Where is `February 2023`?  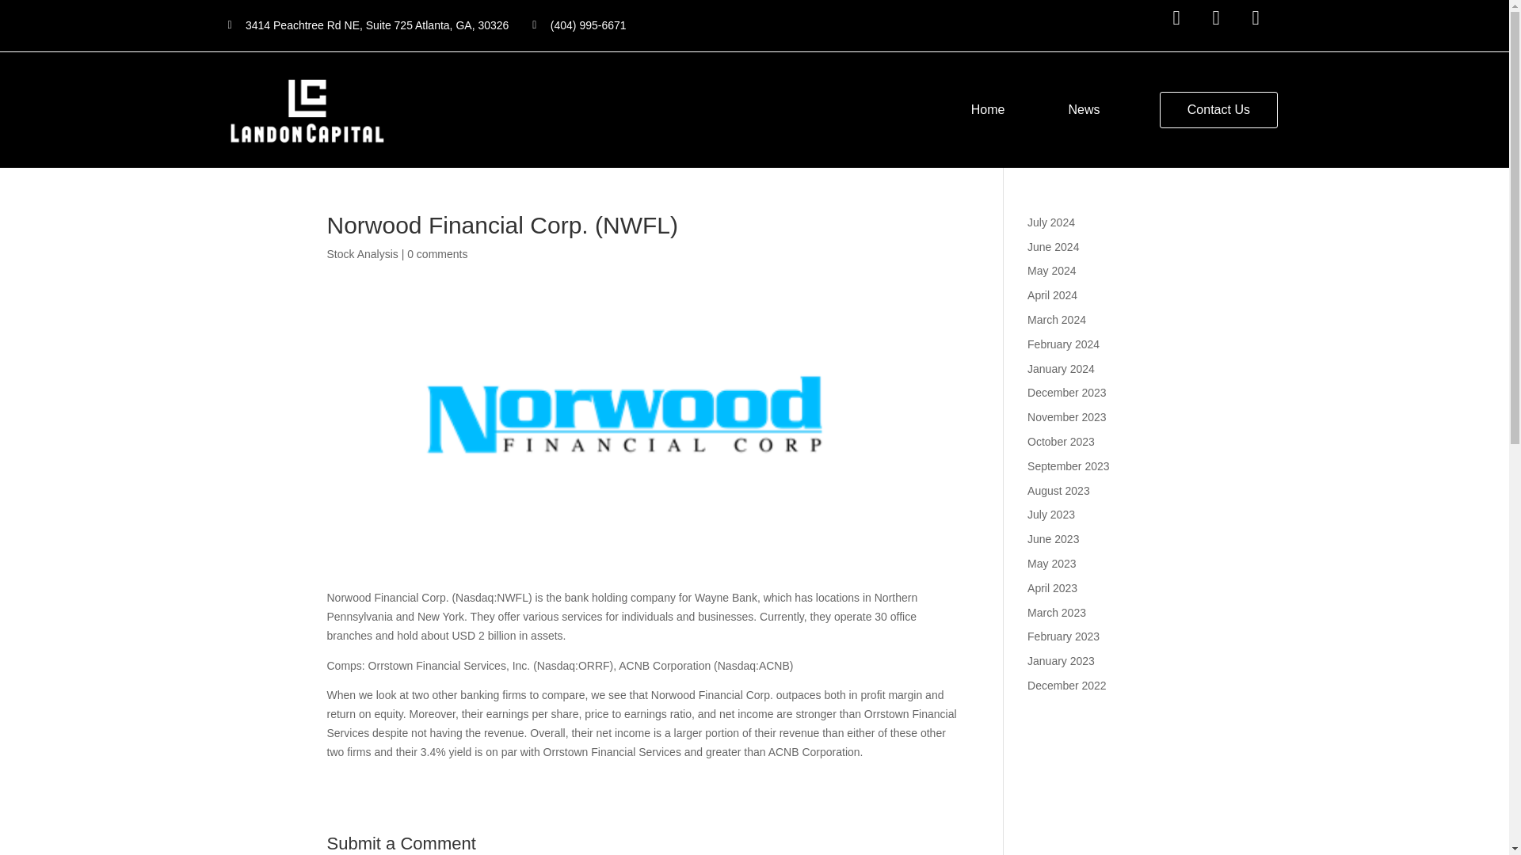 February 2023 is located at coordinates (1063, 636).